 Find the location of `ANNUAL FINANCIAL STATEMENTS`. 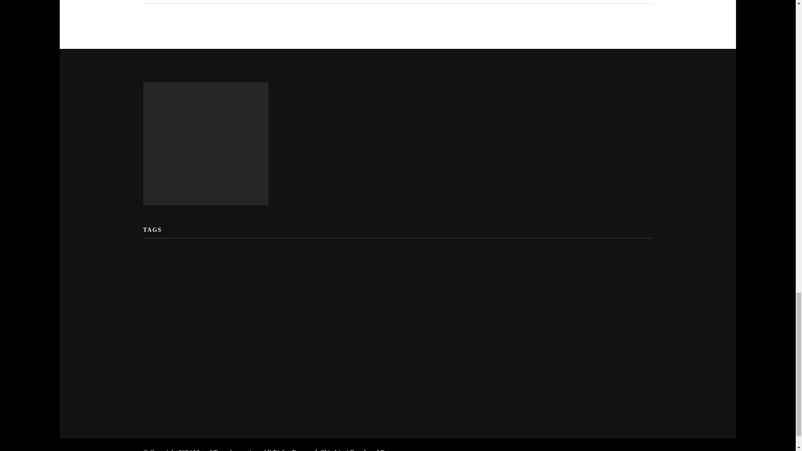

ANNUAL FINANCIAL STATEMENTS is located at coordinates (270, 256).